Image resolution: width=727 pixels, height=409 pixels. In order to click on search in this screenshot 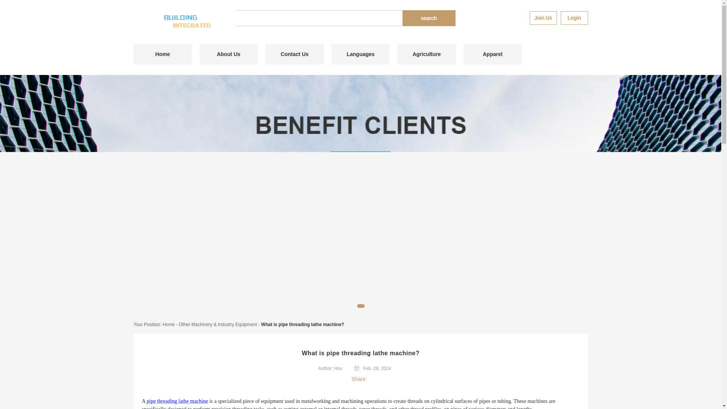, I will do `click(428, 18)`.